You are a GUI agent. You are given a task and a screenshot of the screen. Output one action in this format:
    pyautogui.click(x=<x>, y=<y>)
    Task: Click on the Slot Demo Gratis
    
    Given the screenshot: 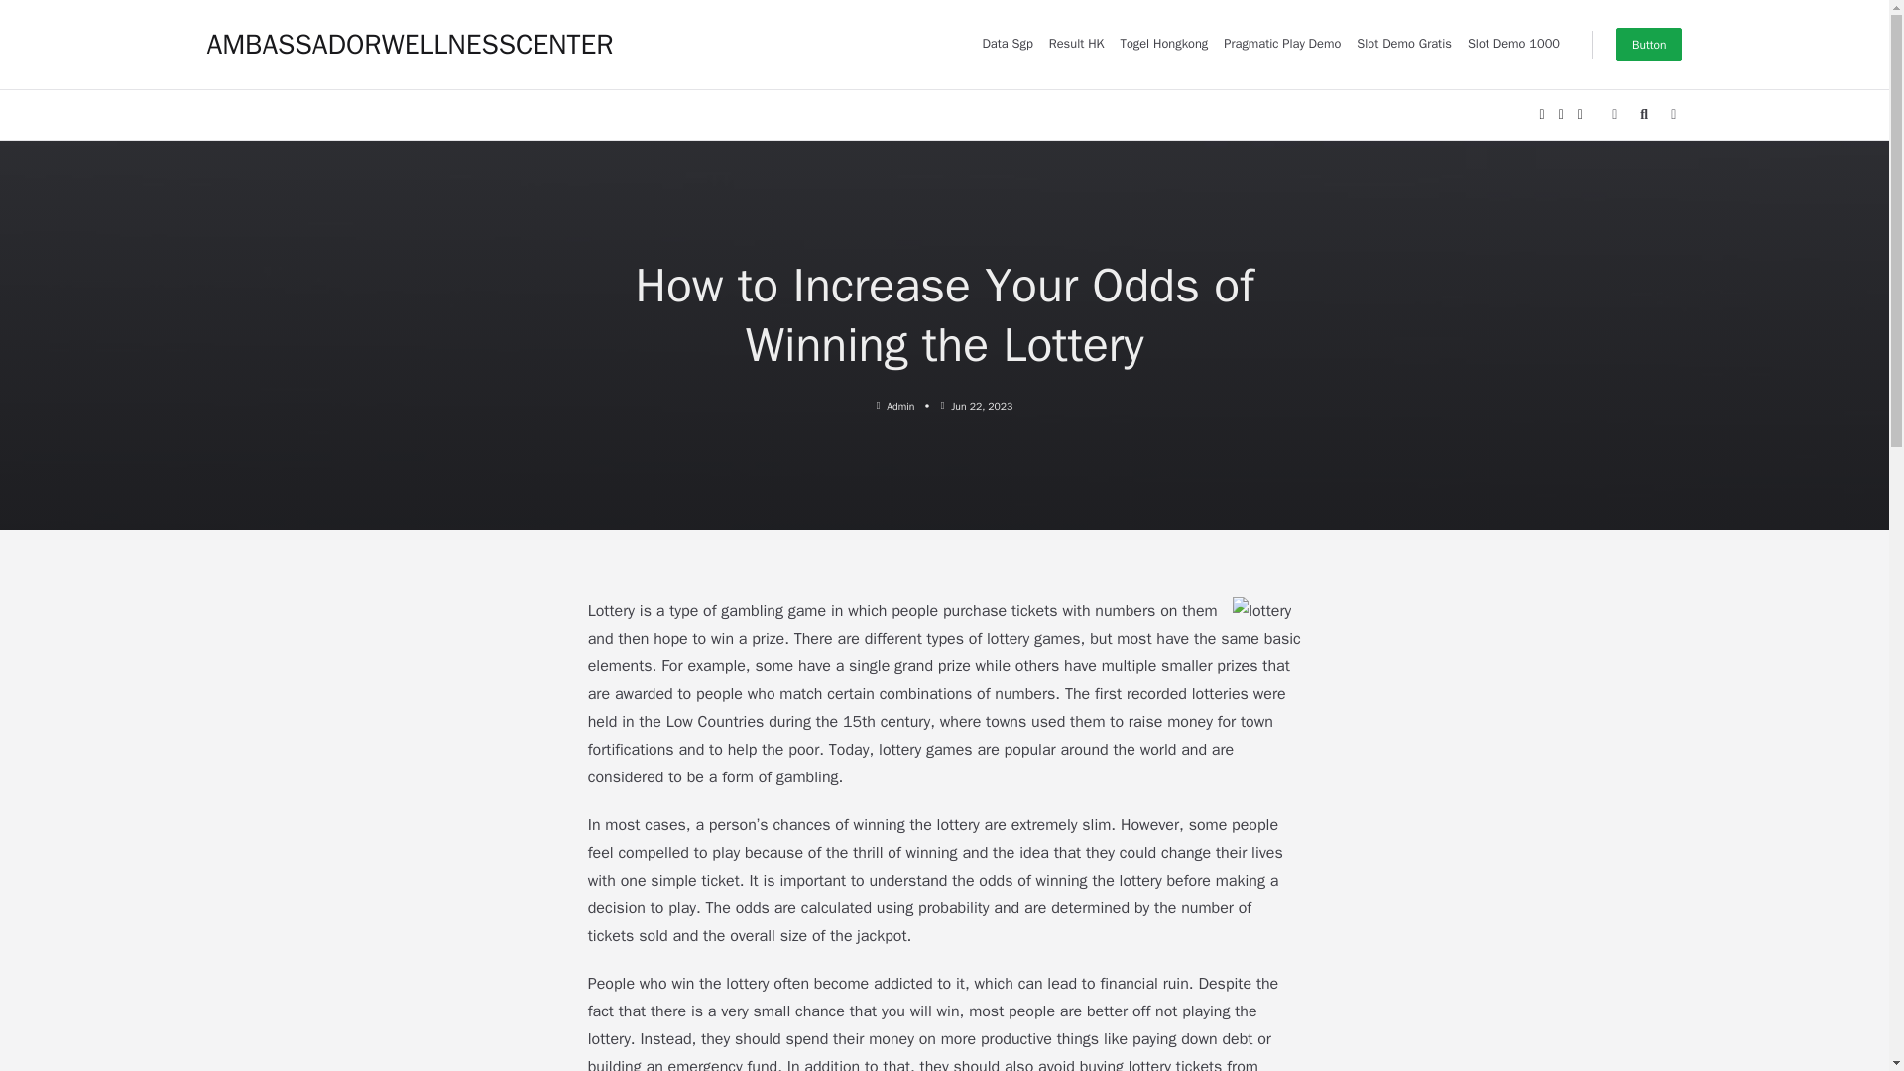 What is the action you would take?
    pyautogui.click(x=1404, y=44)
    